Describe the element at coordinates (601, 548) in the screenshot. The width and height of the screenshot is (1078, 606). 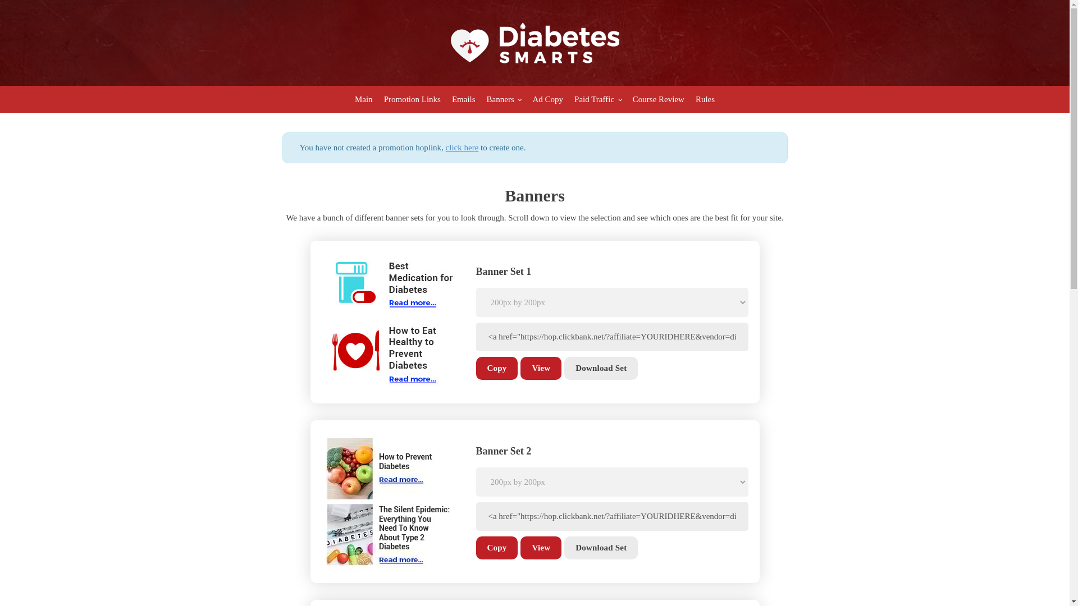
I see `Download Set` at that location.